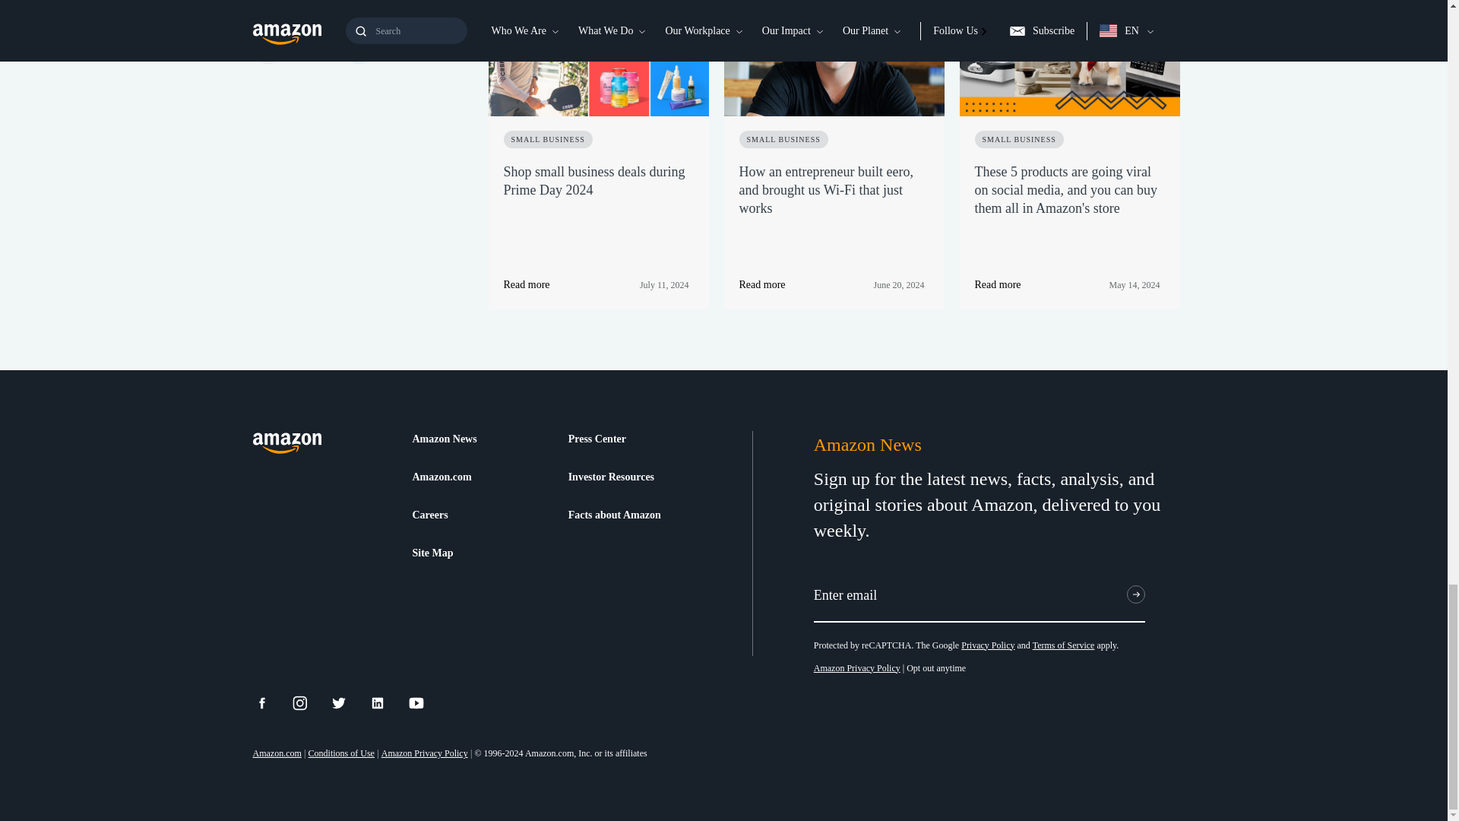 The height and width of the screenshot is (821, 1459). What do you see at coordinates (286, 444) in the screenshot?
I see `About Amazon Home` at bounding box center [286, 444].